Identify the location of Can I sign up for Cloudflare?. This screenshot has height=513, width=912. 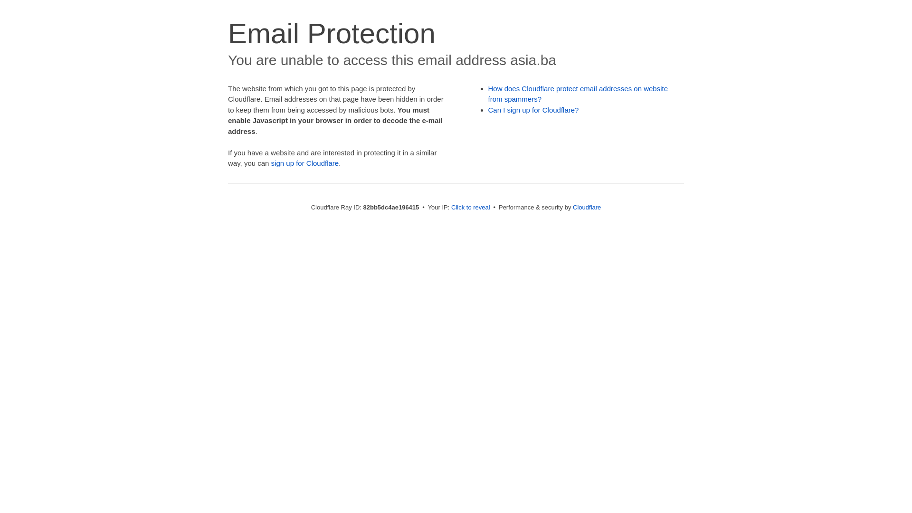
(534, 110).